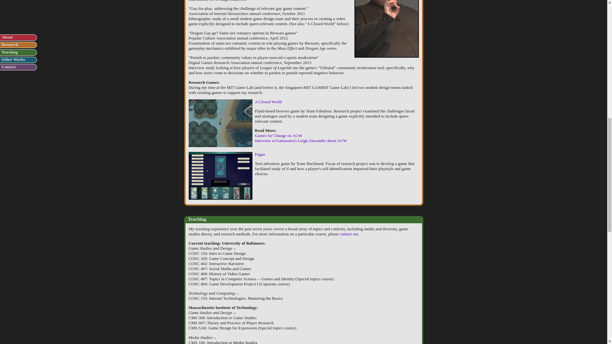  Describe the element at coordinates (349, 234) in the screenshot. I see `contact me` at that location.